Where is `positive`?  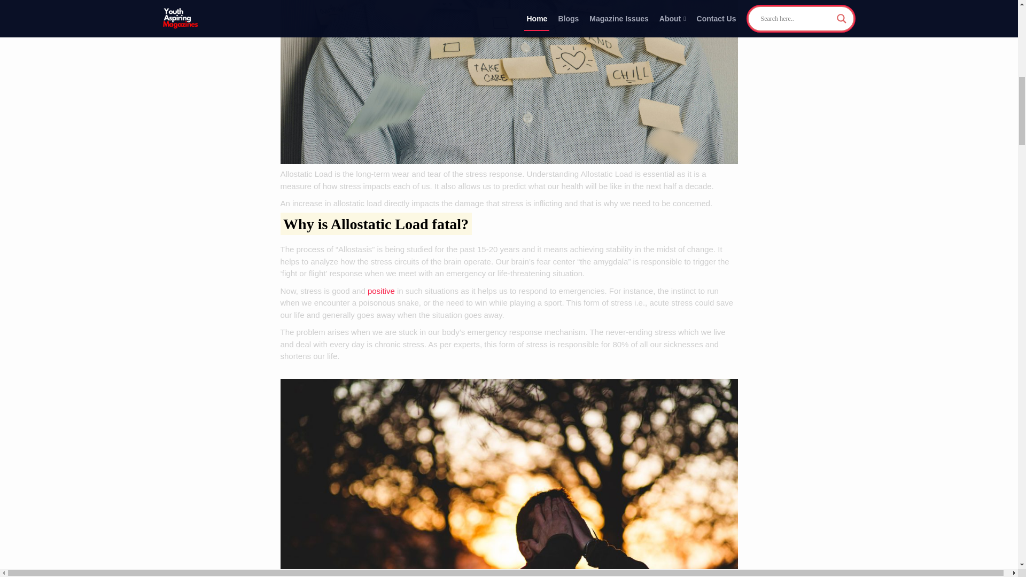
positive is located at coordinates (381, 291).